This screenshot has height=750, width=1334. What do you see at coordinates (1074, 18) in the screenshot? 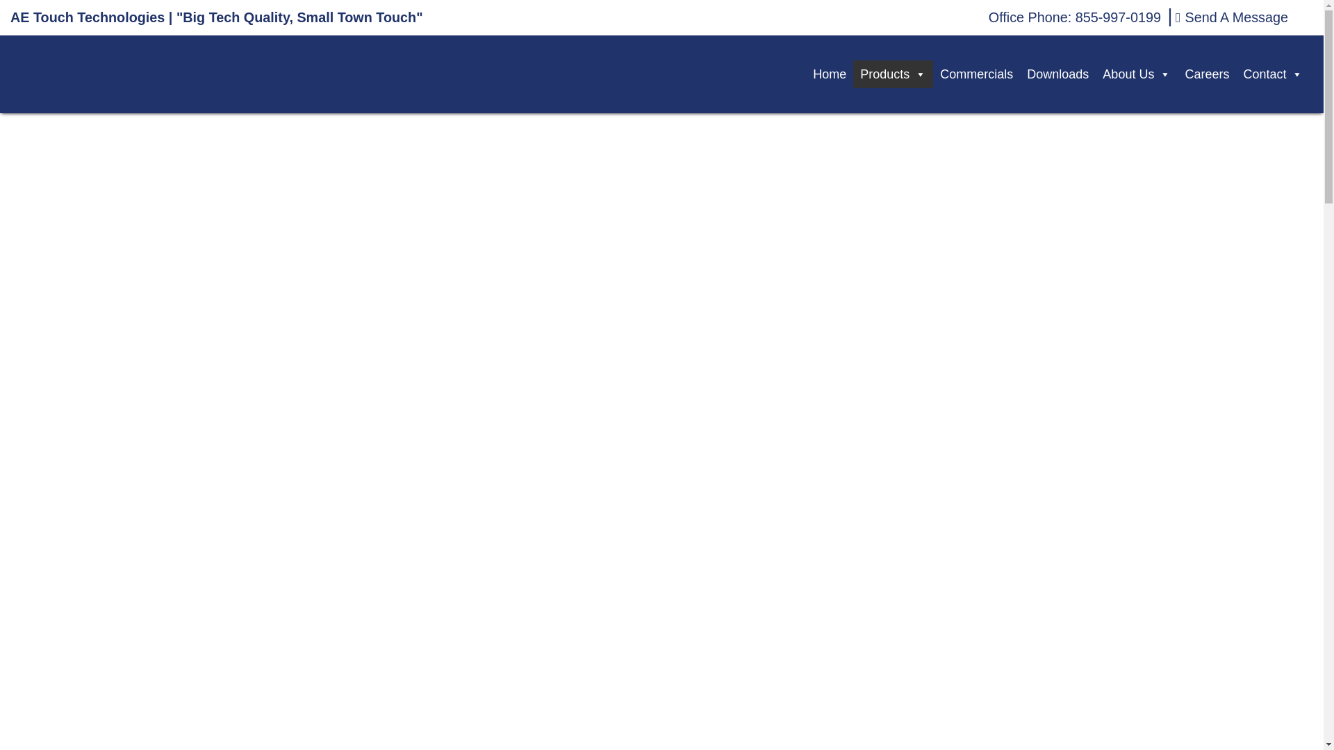
I see `Office Phone: 855-997-0199` at bounding box center [1074, 18].